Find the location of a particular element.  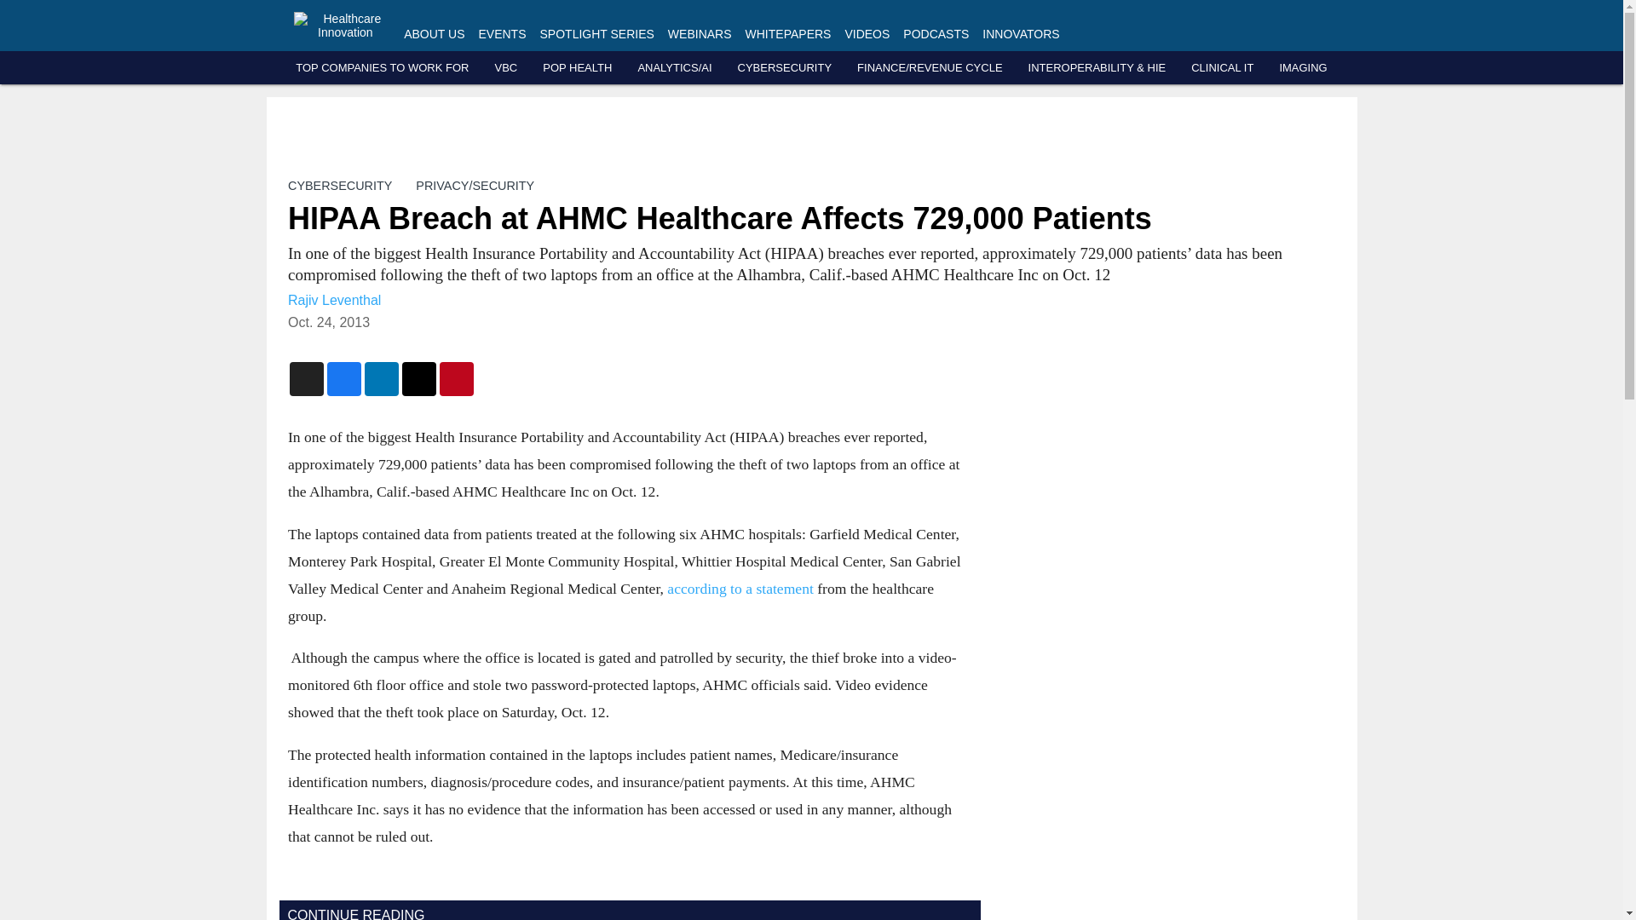

PODCASTS is located at coordinates (936, 34).